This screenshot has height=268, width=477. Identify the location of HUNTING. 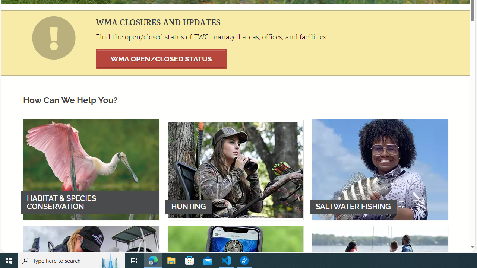
(236, 169).